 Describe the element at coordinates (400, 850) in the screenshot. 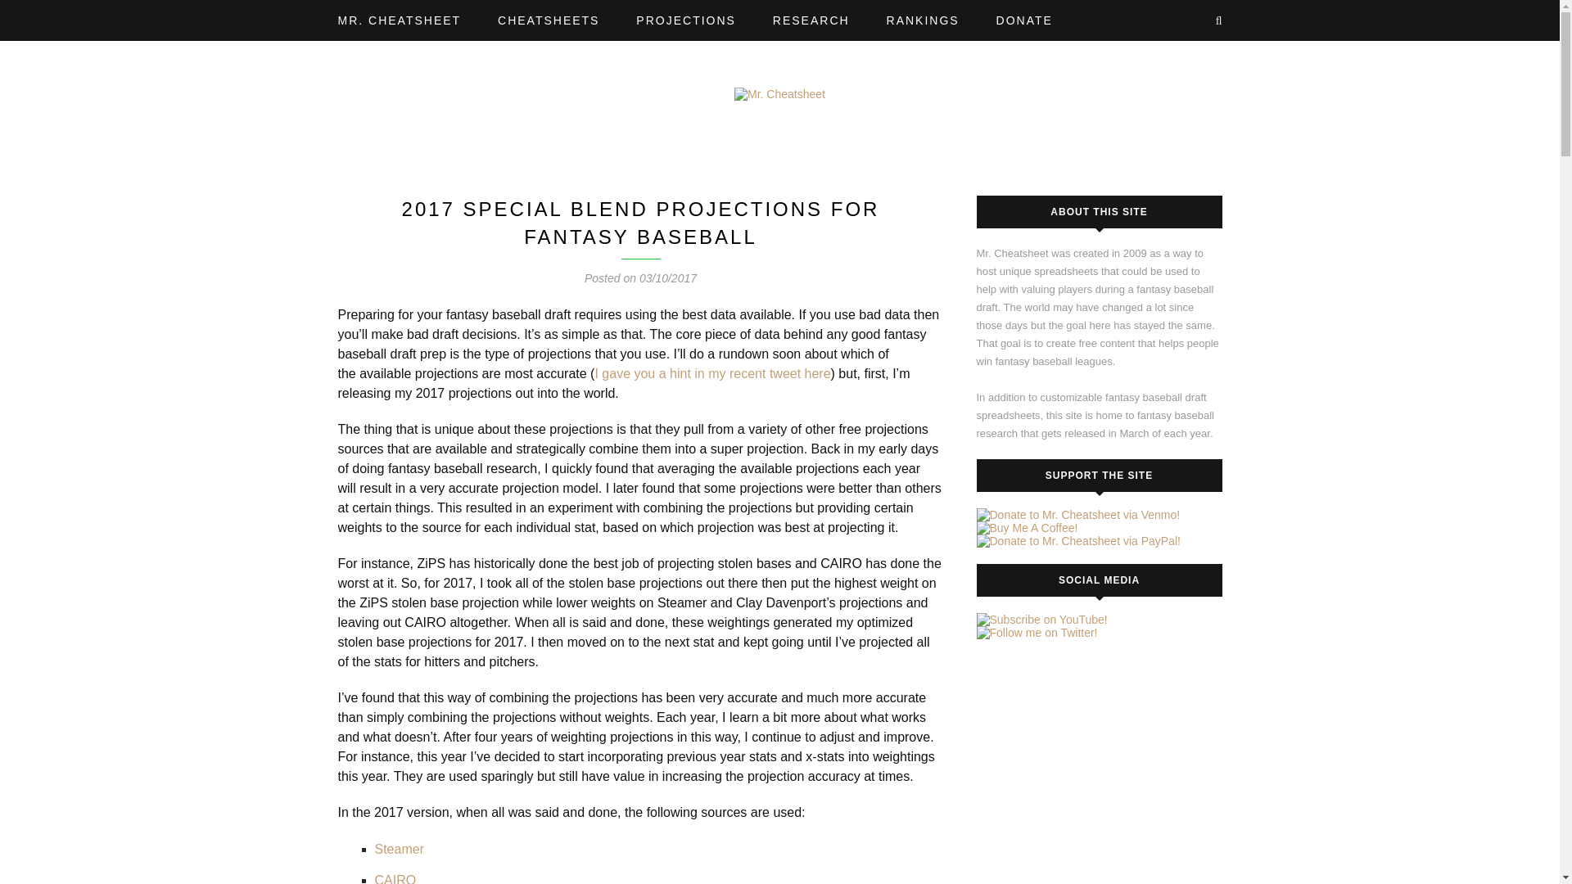

I see `Steamer` at that location.